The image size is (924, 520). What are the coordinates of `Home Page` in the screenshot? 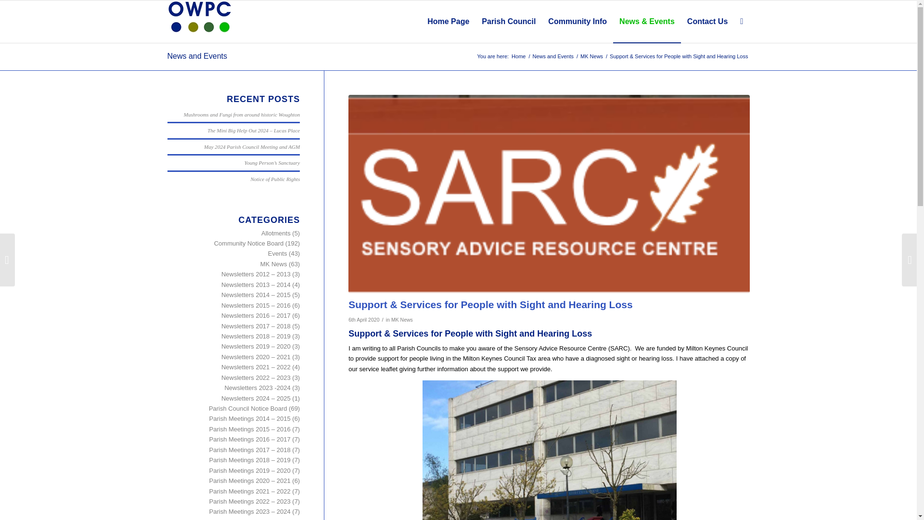 It's located at (449, 21).